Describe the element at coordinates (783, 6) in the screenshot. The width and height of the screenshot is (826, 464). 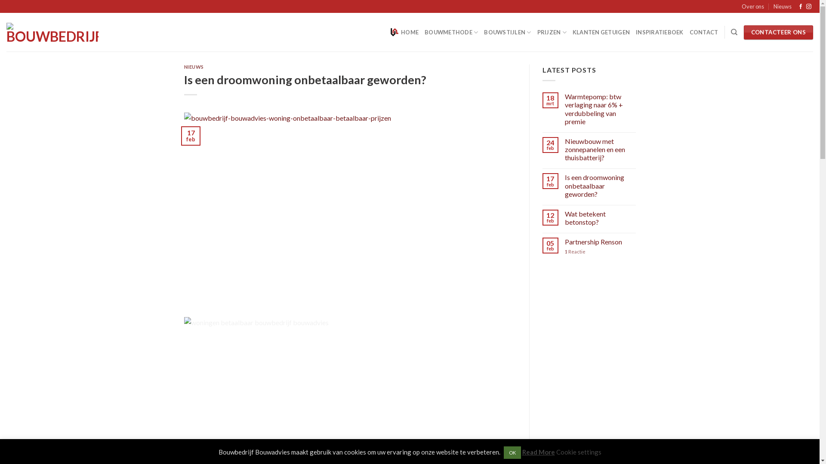
I see `Nieuws` at that location.